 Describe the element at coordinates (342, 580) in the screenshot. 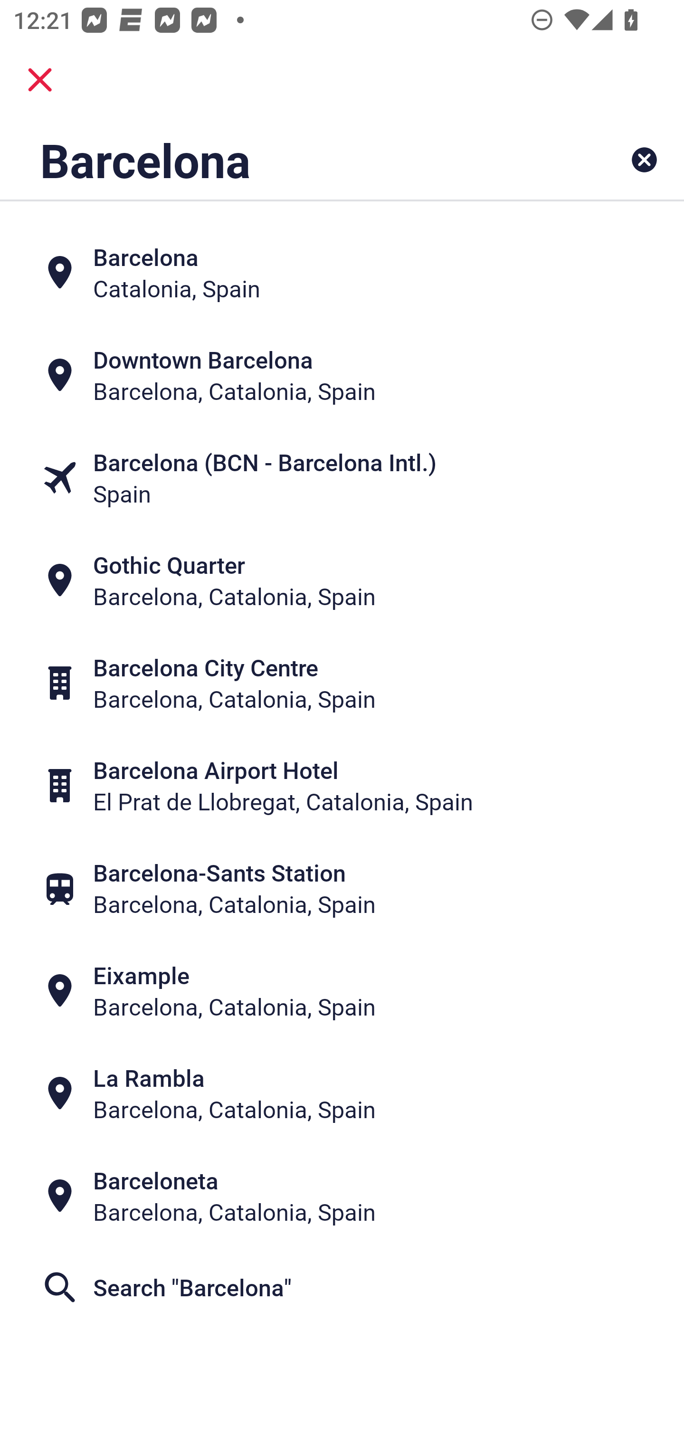

I see `Gothic Quarter Barcelona, Catalonia, Spain` at that location.